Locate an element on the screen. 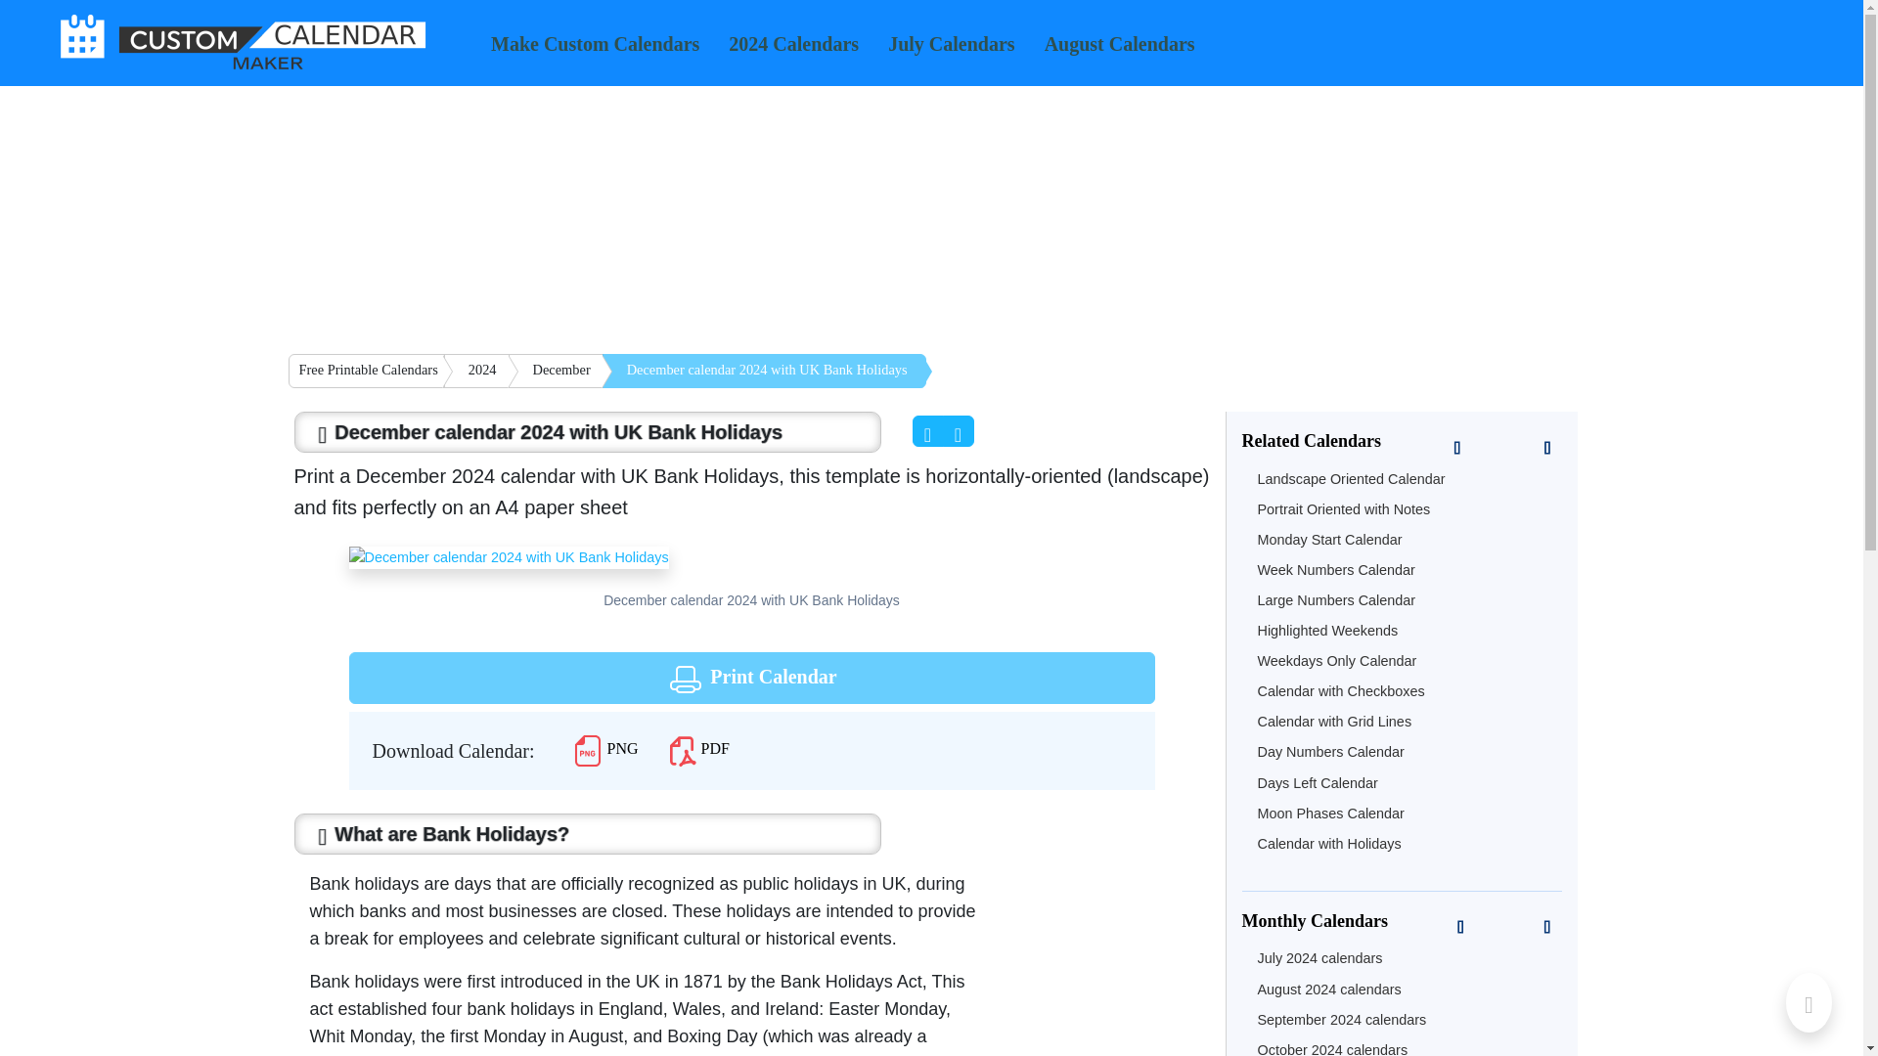  print Created with Sketch Beta. Print Calendar is located at coordinates (751, 678).